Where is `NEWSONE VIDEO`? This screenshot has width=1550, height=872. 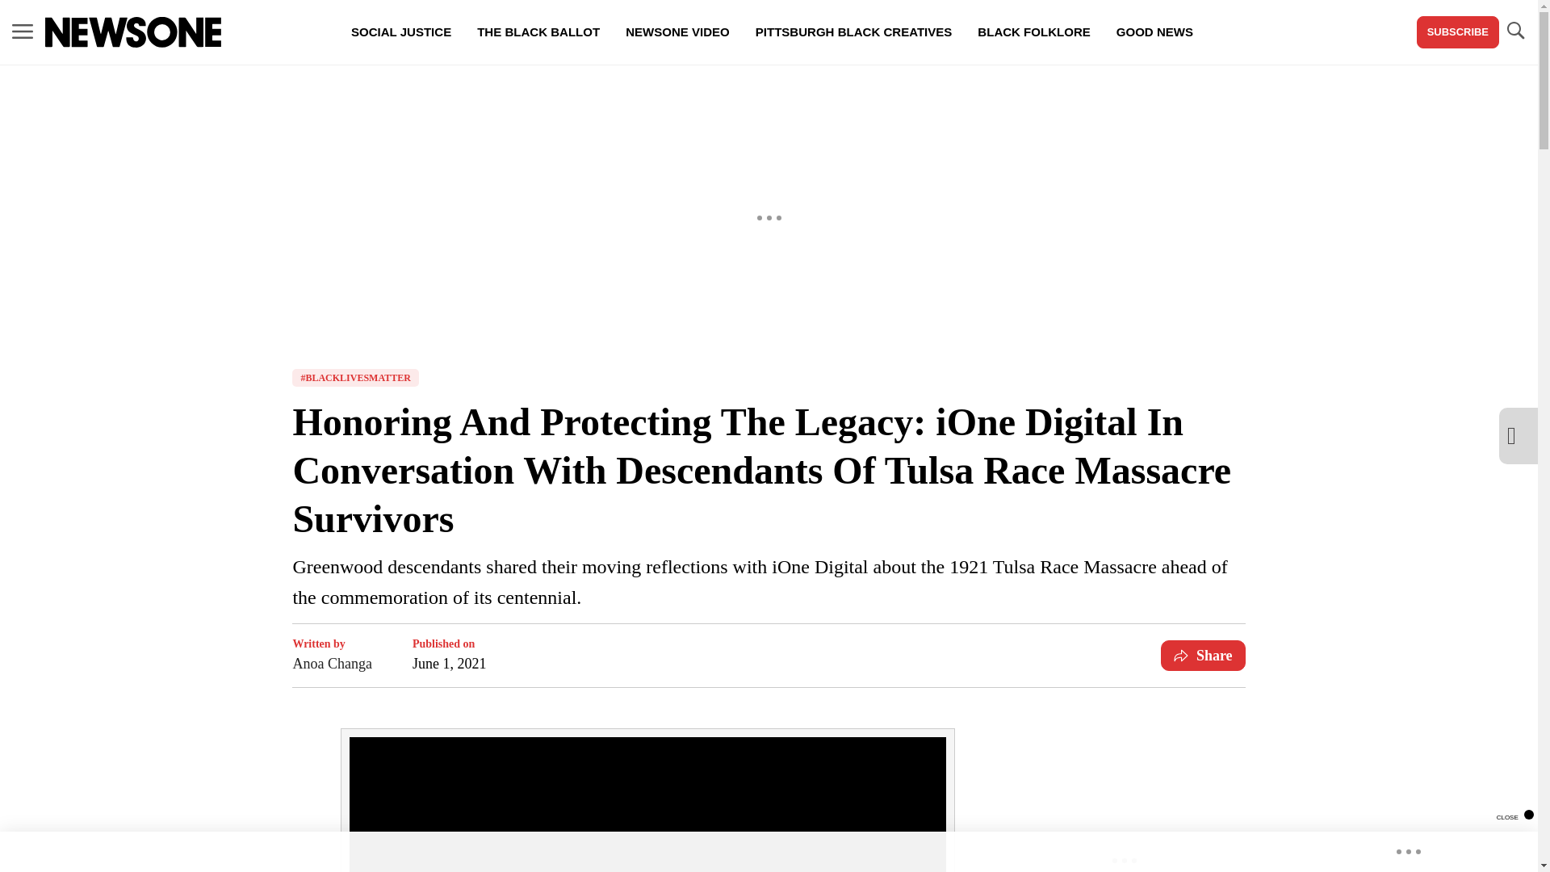 NEWSONE VIDEO is located at coordinates (677, 32).